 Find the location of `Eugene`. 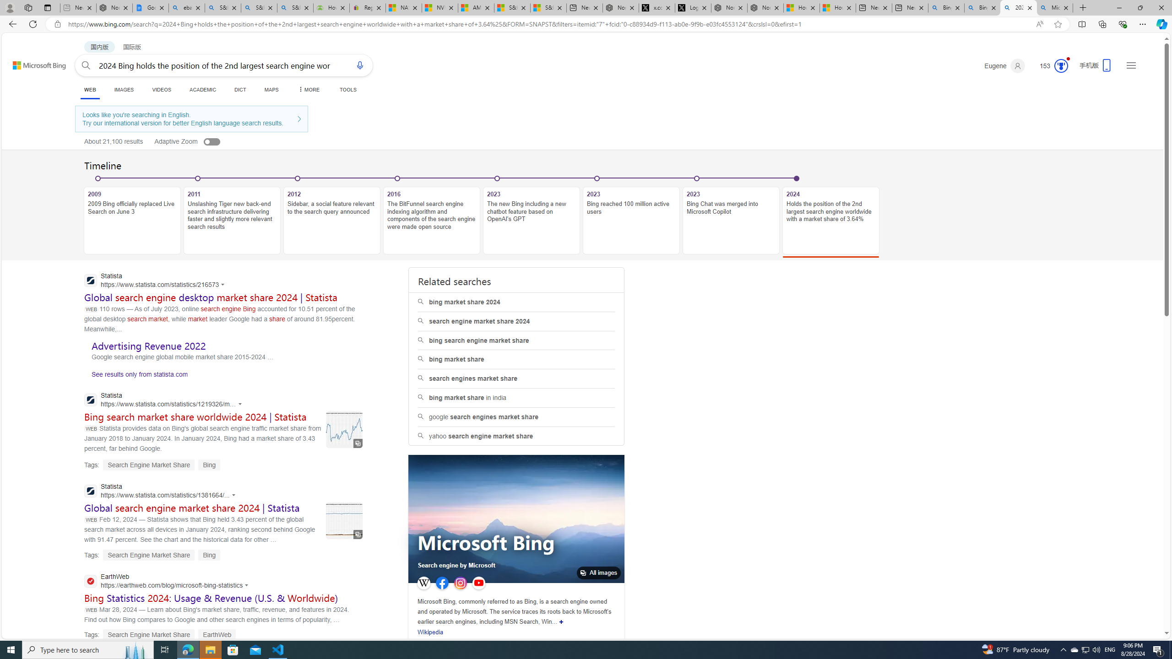

Eugene is located at coordinates (1005, 66).